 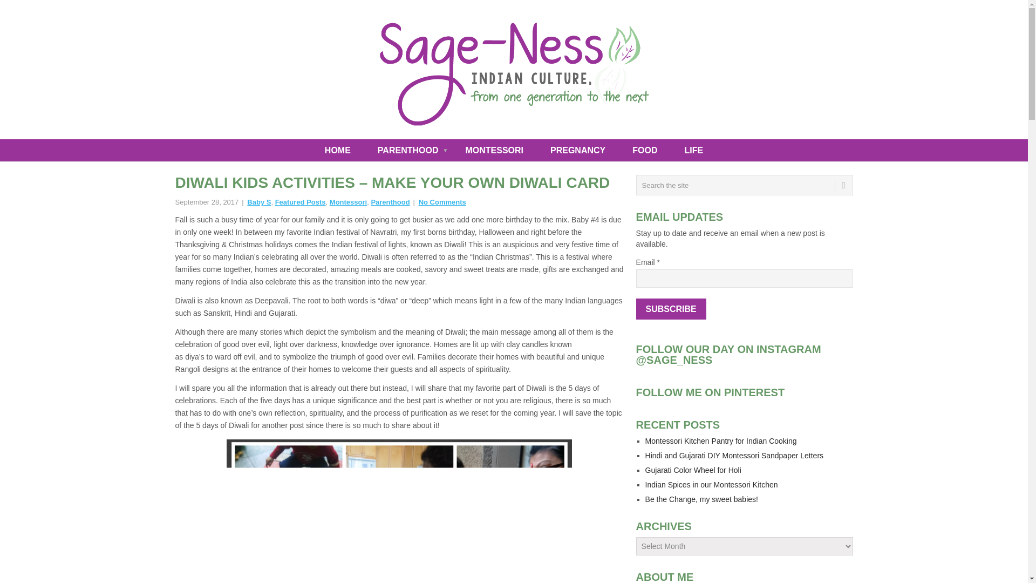 What do you see at coordinates (693, 151) in the screenshot?
I see `LIFE` at bounding box center [693, 151].